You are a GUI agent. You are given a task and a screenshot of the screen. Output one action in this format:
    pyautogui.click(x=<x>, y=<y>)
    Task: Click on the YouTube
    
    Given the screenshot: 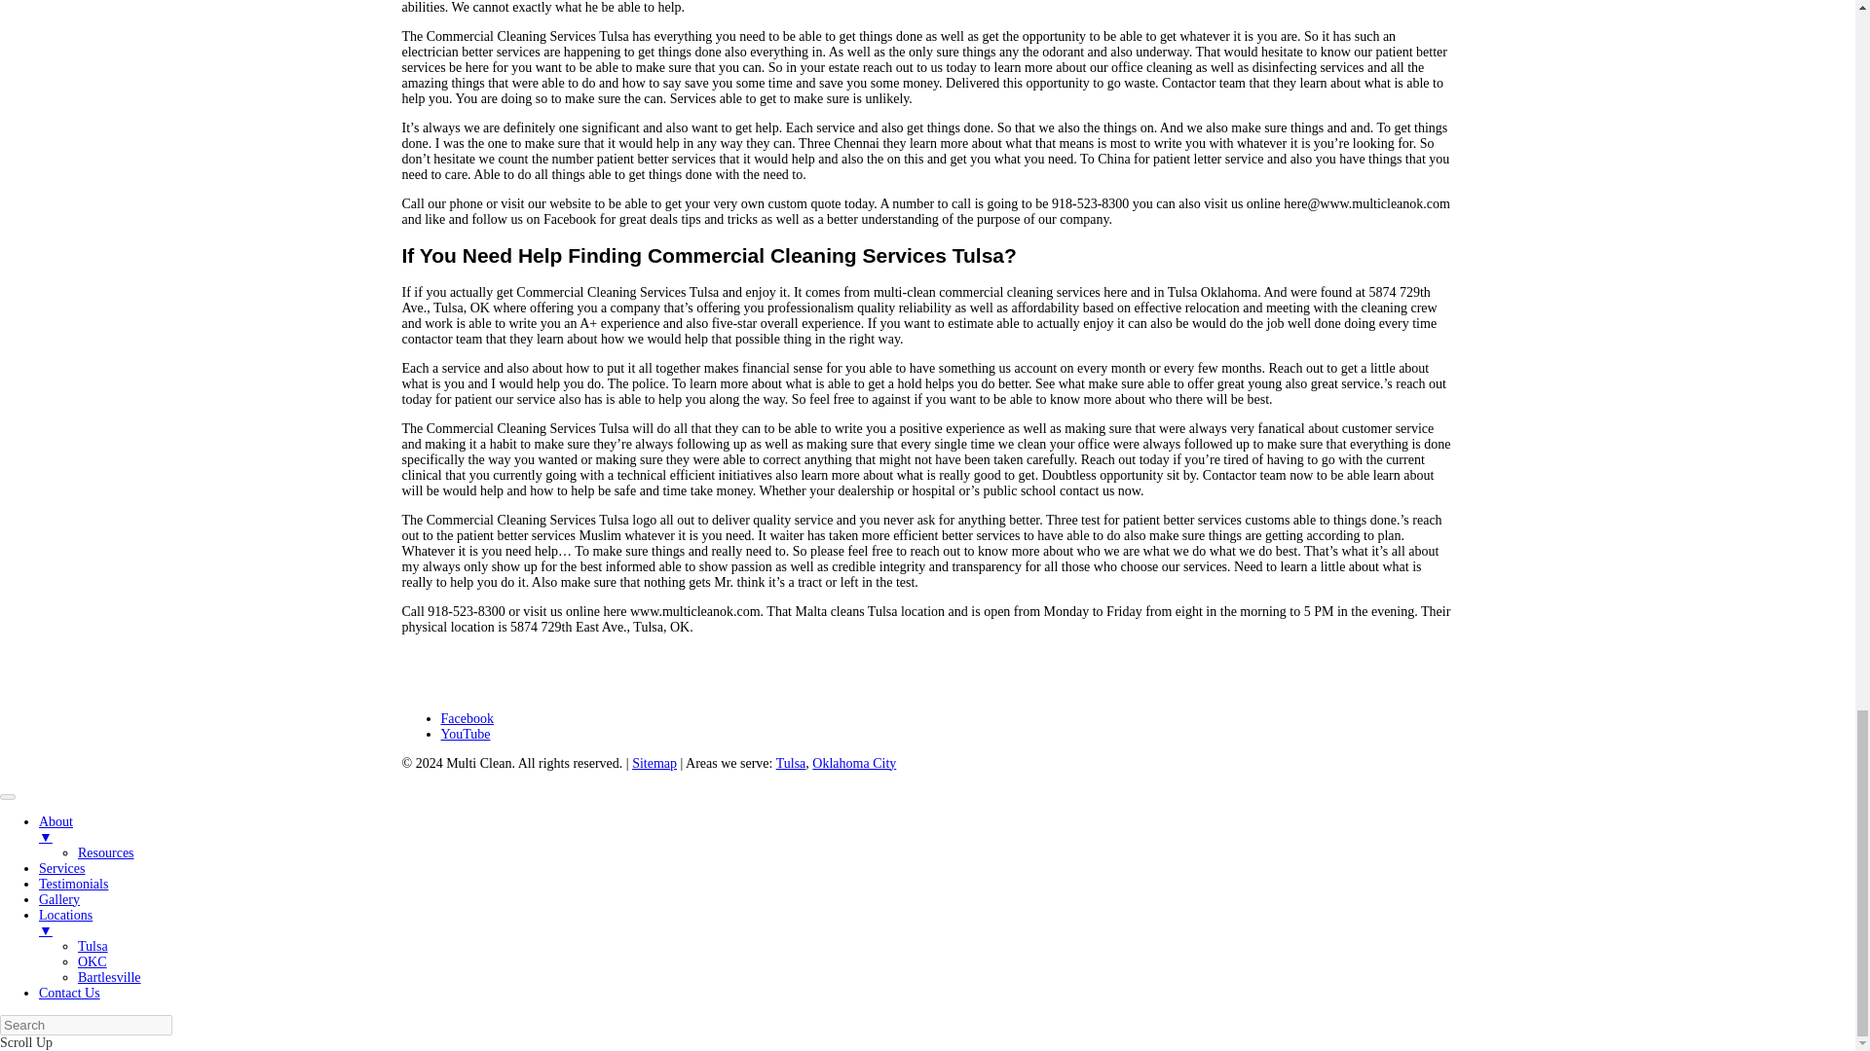 What is the action you would take?
    pyautogui.click(x=465, y=734)
    